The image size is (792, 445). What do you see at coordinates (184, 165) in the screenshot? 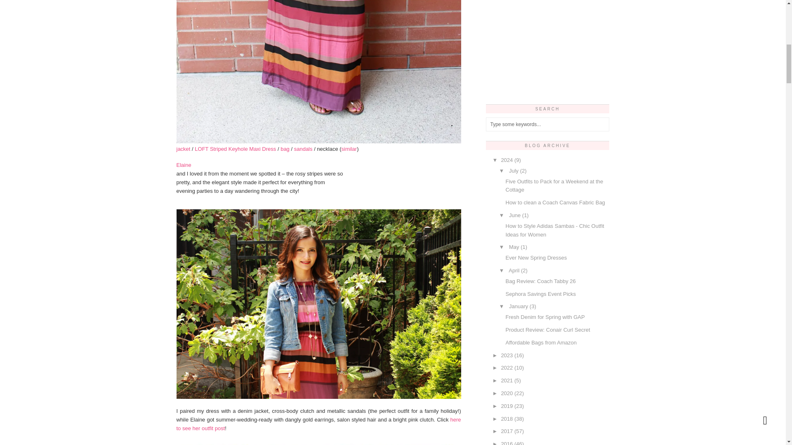
I see `Elaine` at bounding box center [184, 165].